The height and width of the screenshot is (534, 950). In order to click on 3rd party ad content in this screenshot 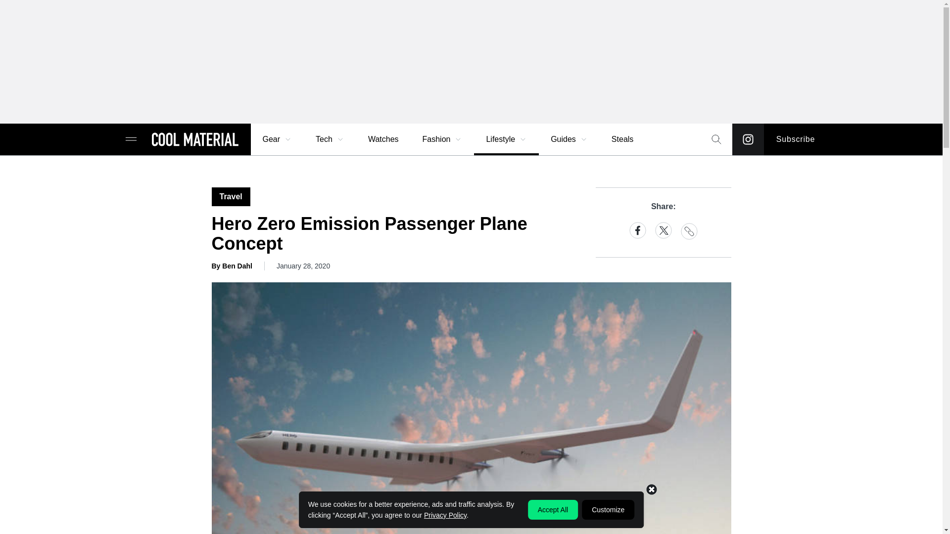, I will do `click(471, 512)`.